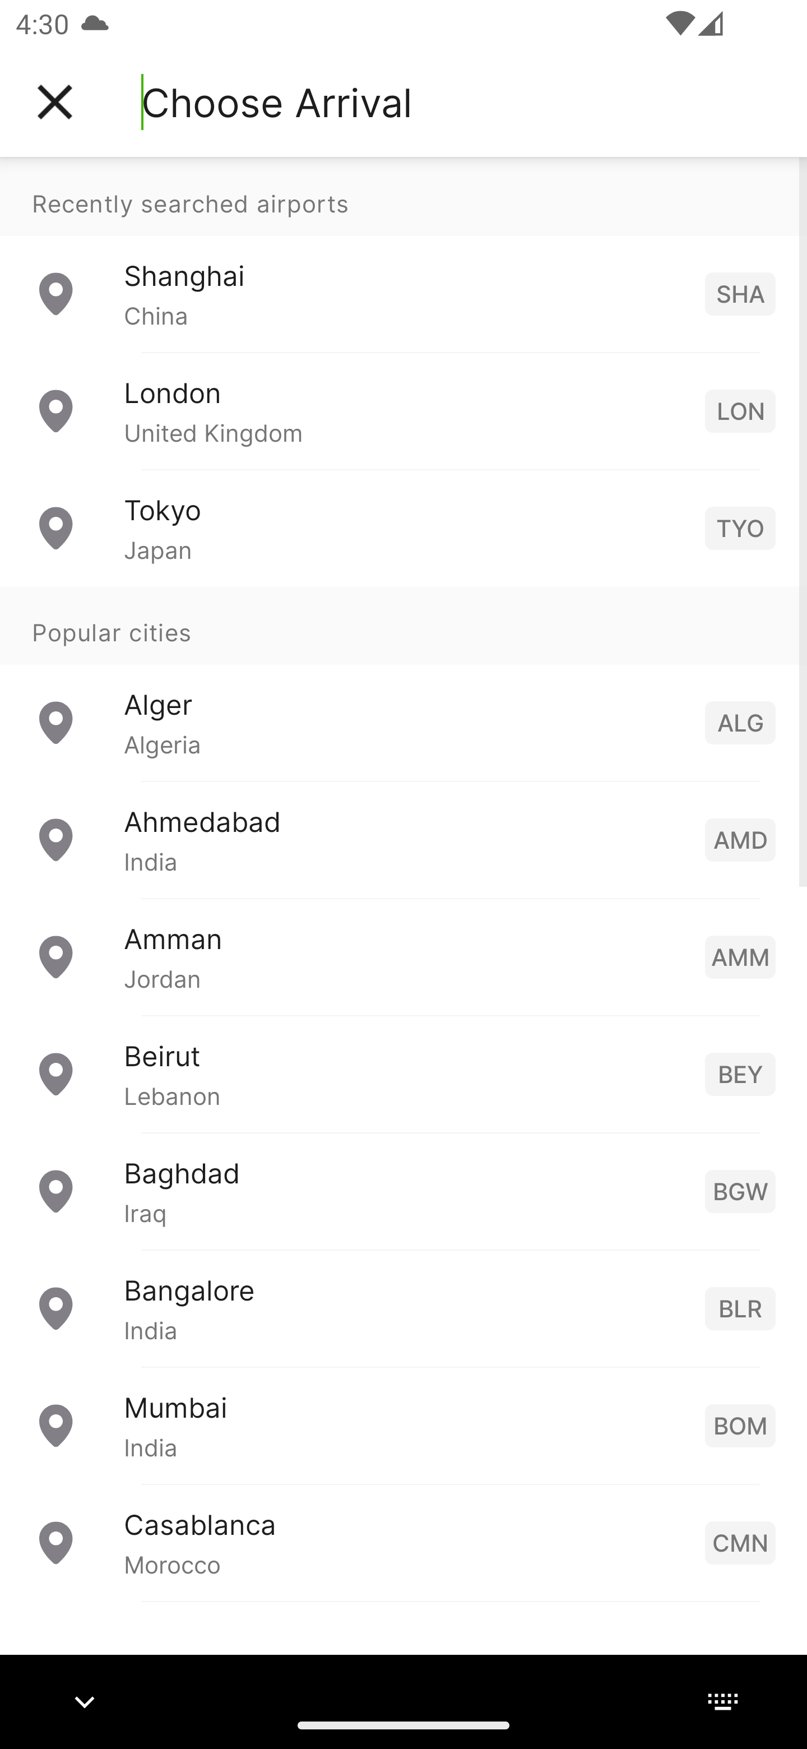  I want to click on Choose Arrival, so click(276, 102).